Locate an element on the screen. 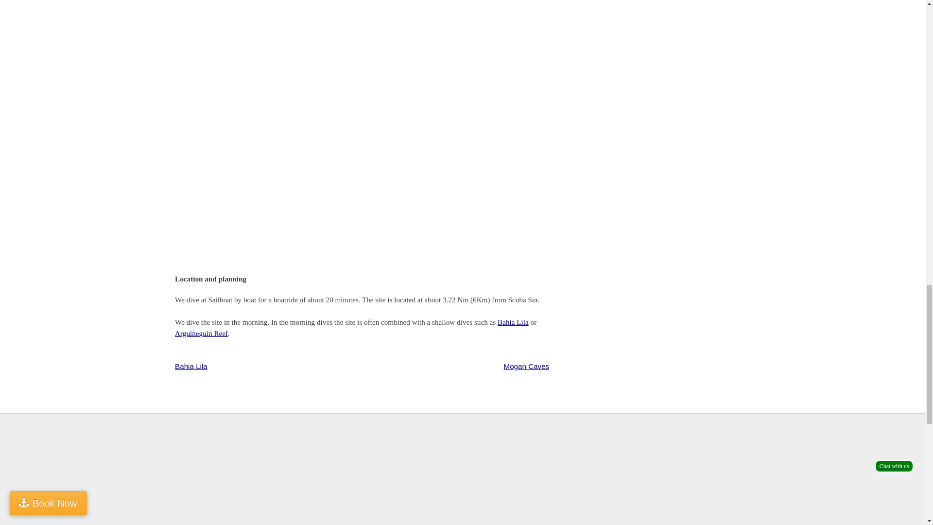  The moray eel having a peek is located at coordinates (248, 55).